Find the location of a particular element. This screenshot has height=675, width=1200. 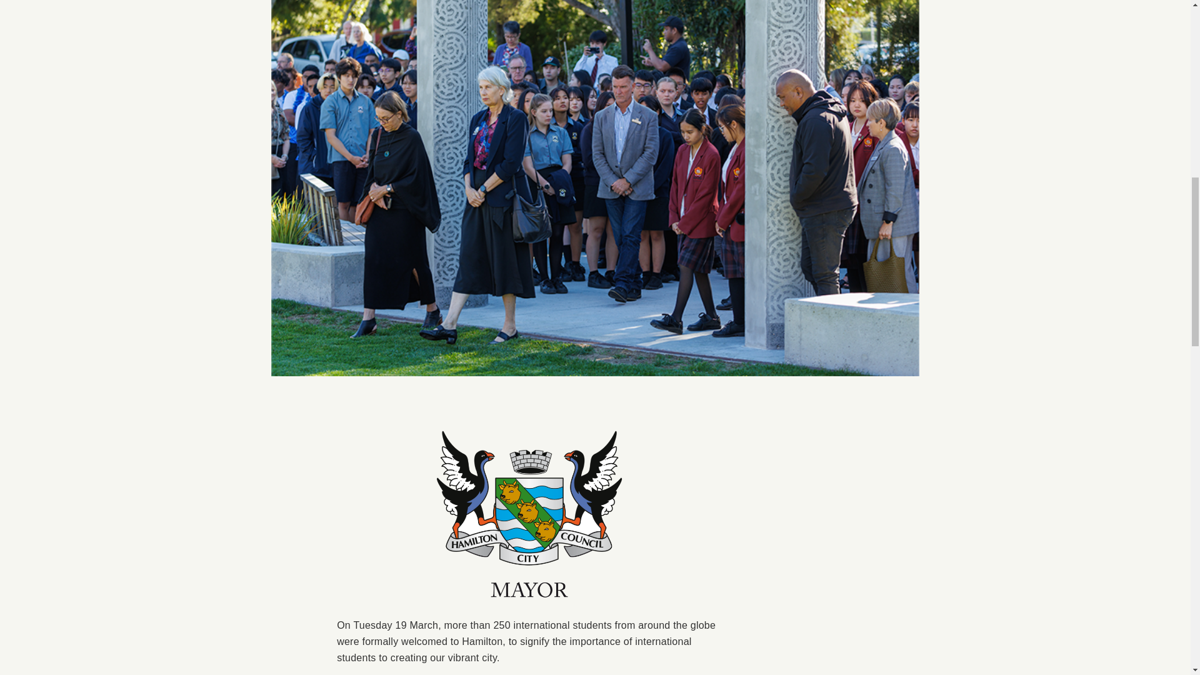

Arts and culture is located at coordinates (351, 238).